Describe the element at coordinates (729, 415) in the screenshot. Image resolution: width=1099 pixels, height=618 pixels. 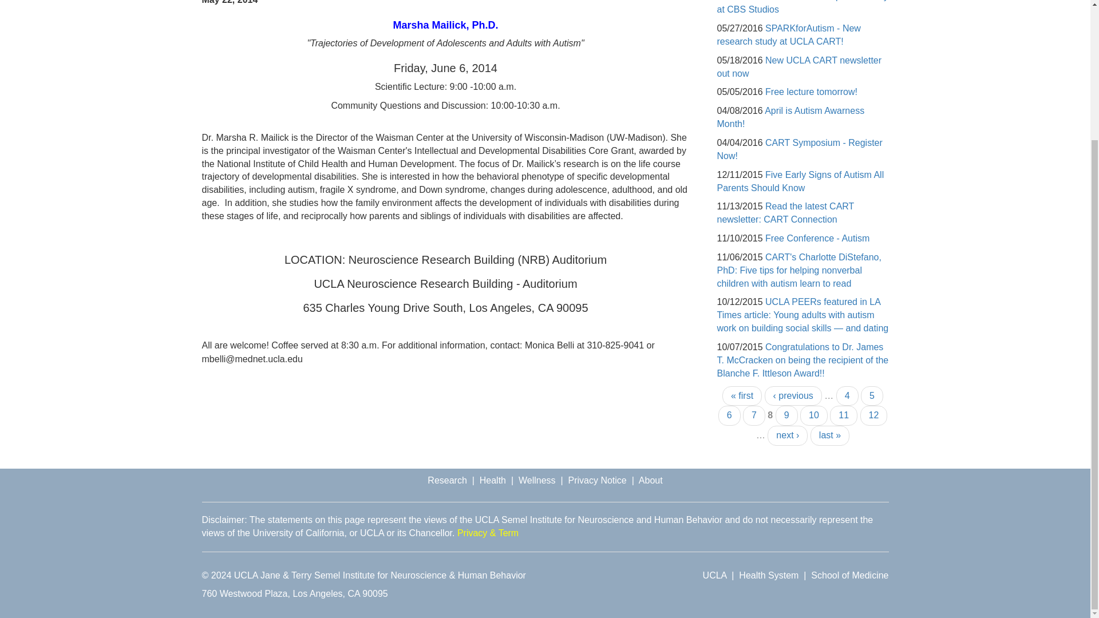
I see `Go to page 6` at that location.